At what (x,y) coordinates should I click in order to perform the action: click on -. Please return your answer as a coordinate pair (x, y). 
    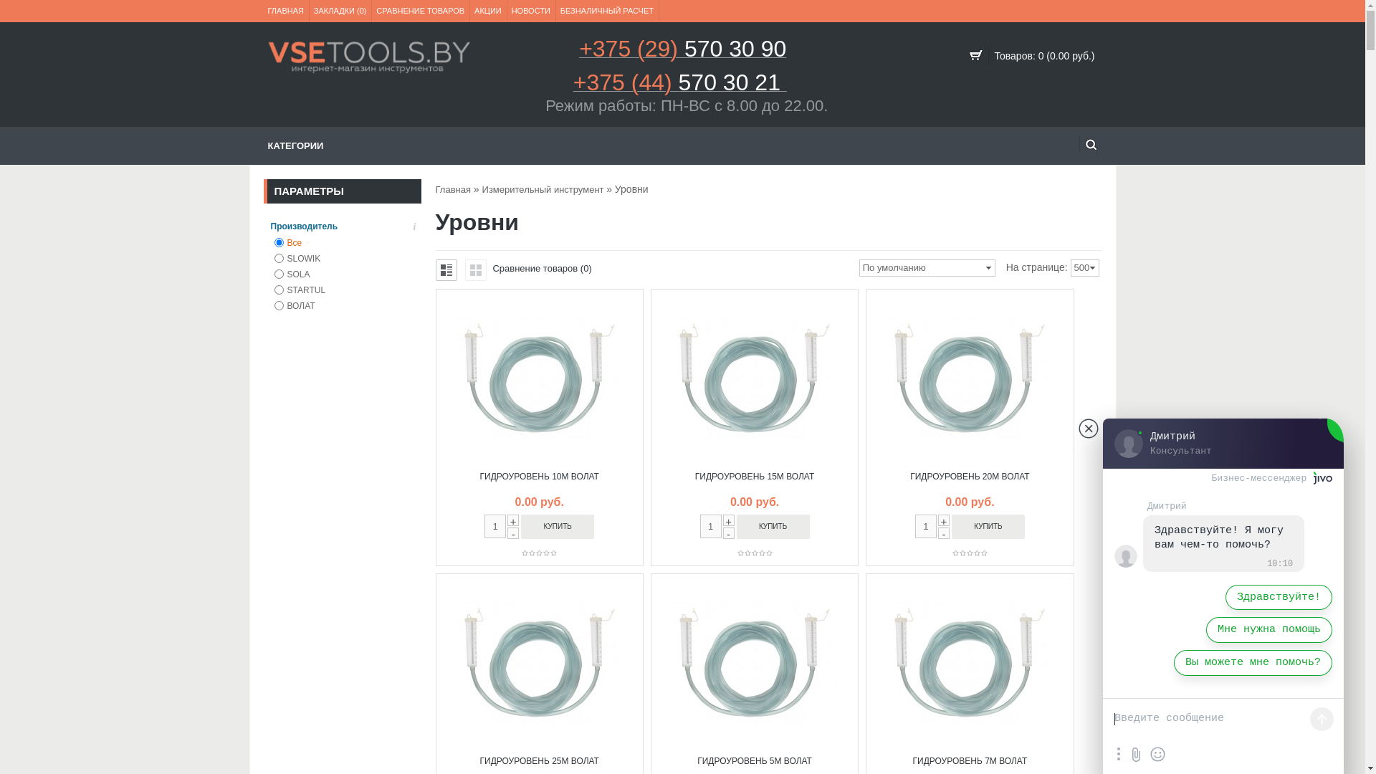
    Looking at the image, I should click on (944, 533).